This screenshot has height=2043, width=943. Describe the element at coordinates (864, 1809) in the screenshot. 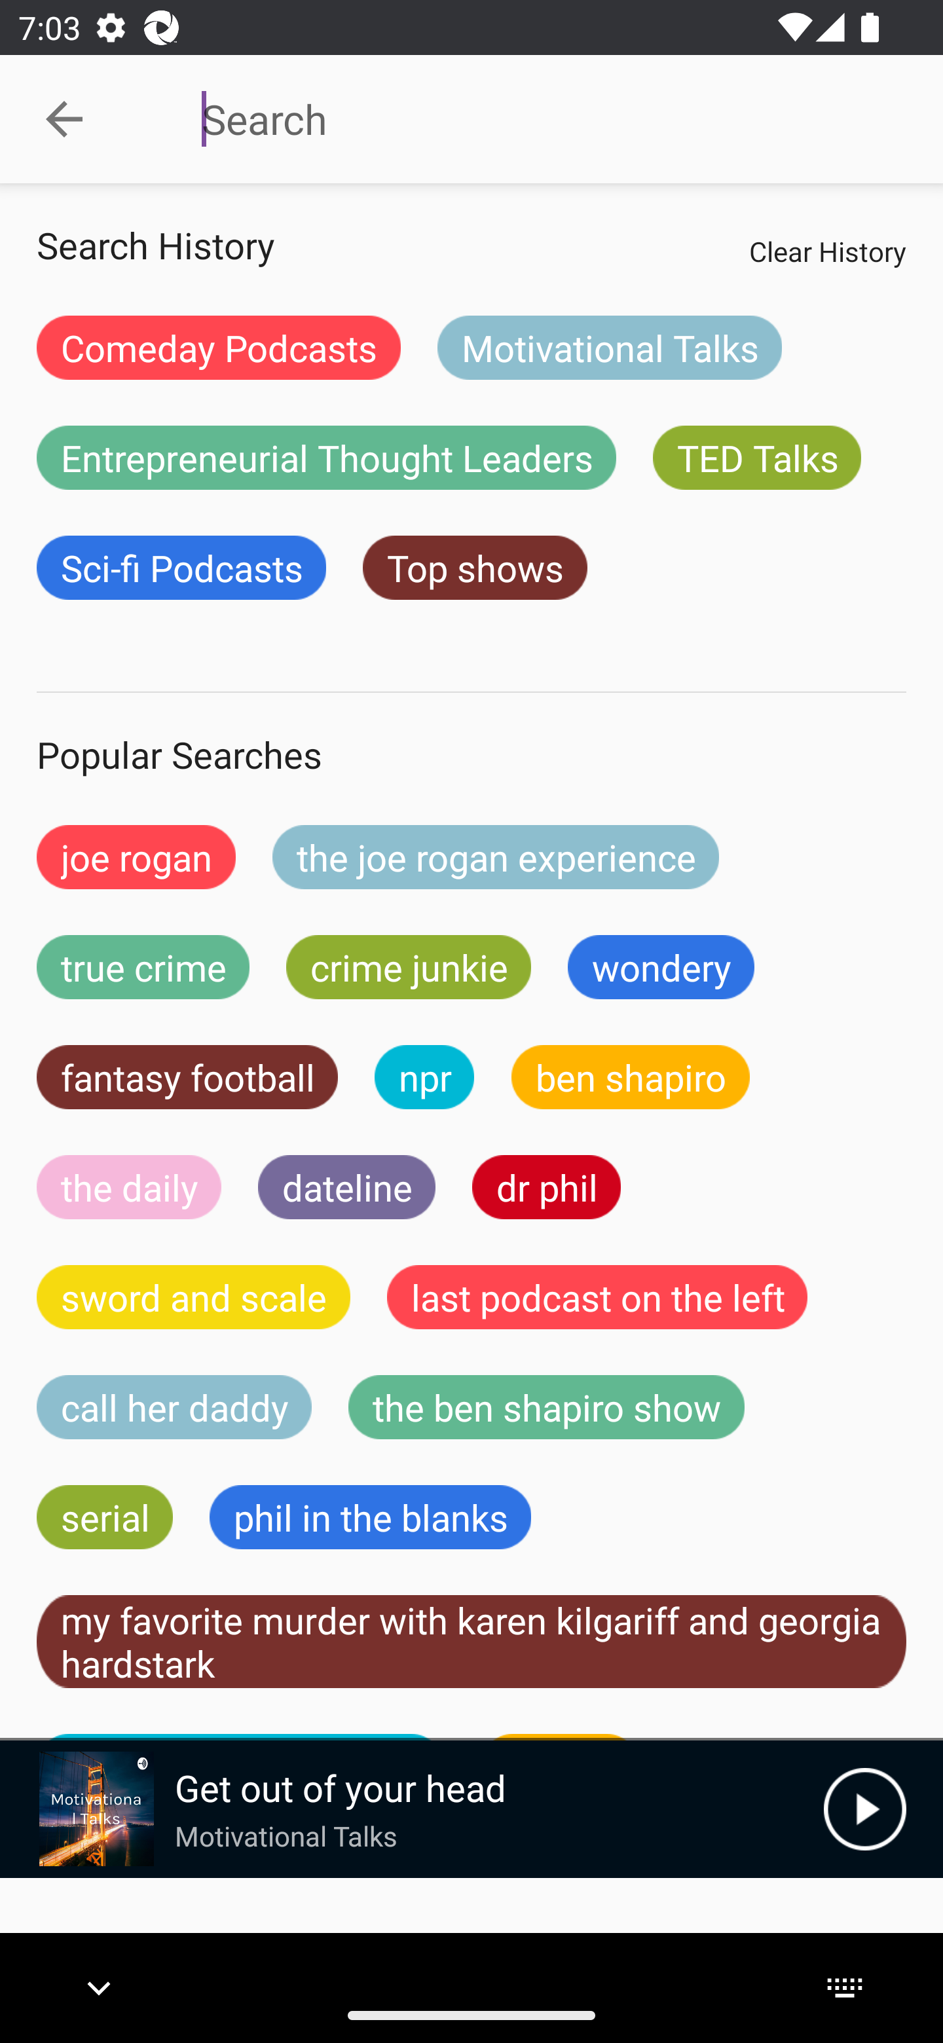

I see `Play` at that location.